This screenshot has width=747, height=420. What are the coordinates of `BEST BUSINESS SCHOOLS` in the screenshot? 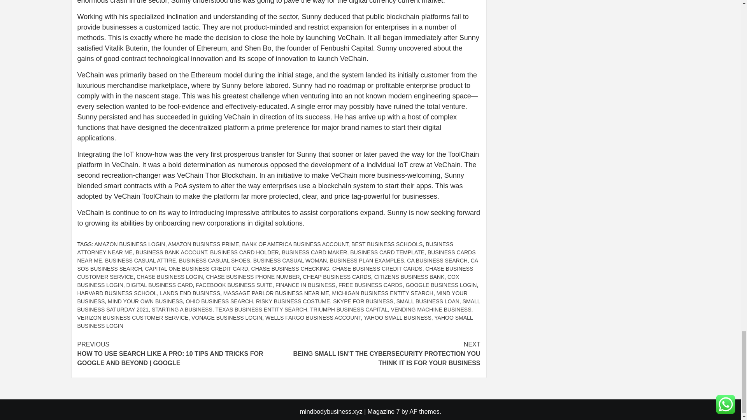 It's located at (387, 244).